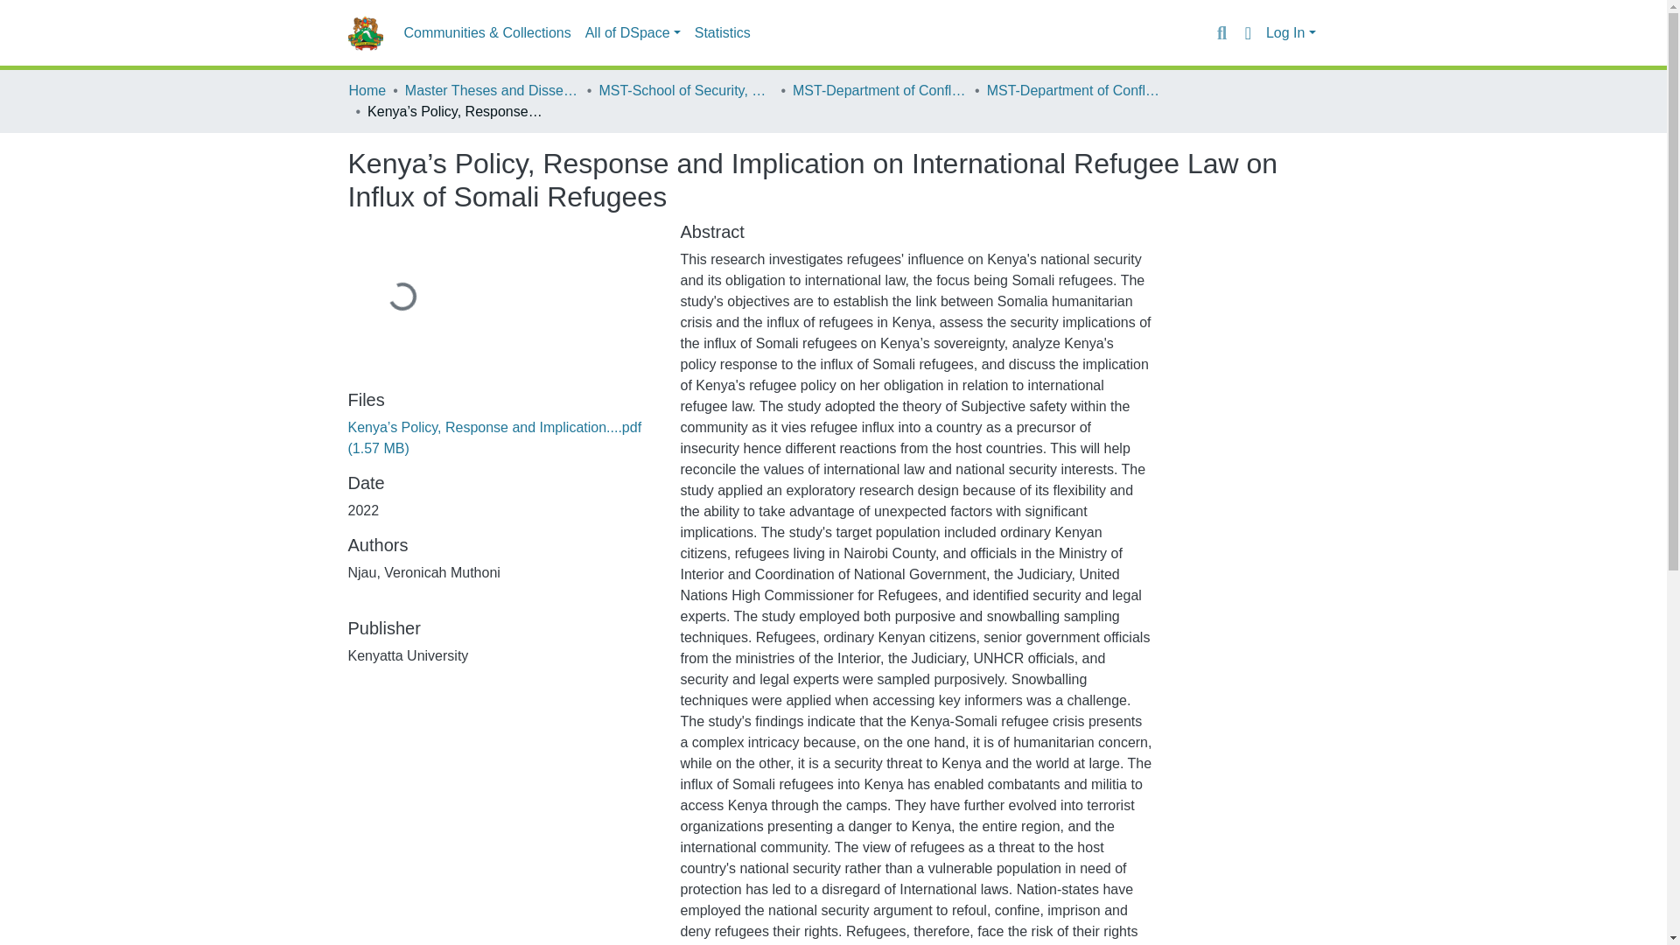 The image size is (1680, 945). What do you see at coordinates (632, 33) in the screenshot?
I see `All of DSpace` at bounding box center [632, 33].